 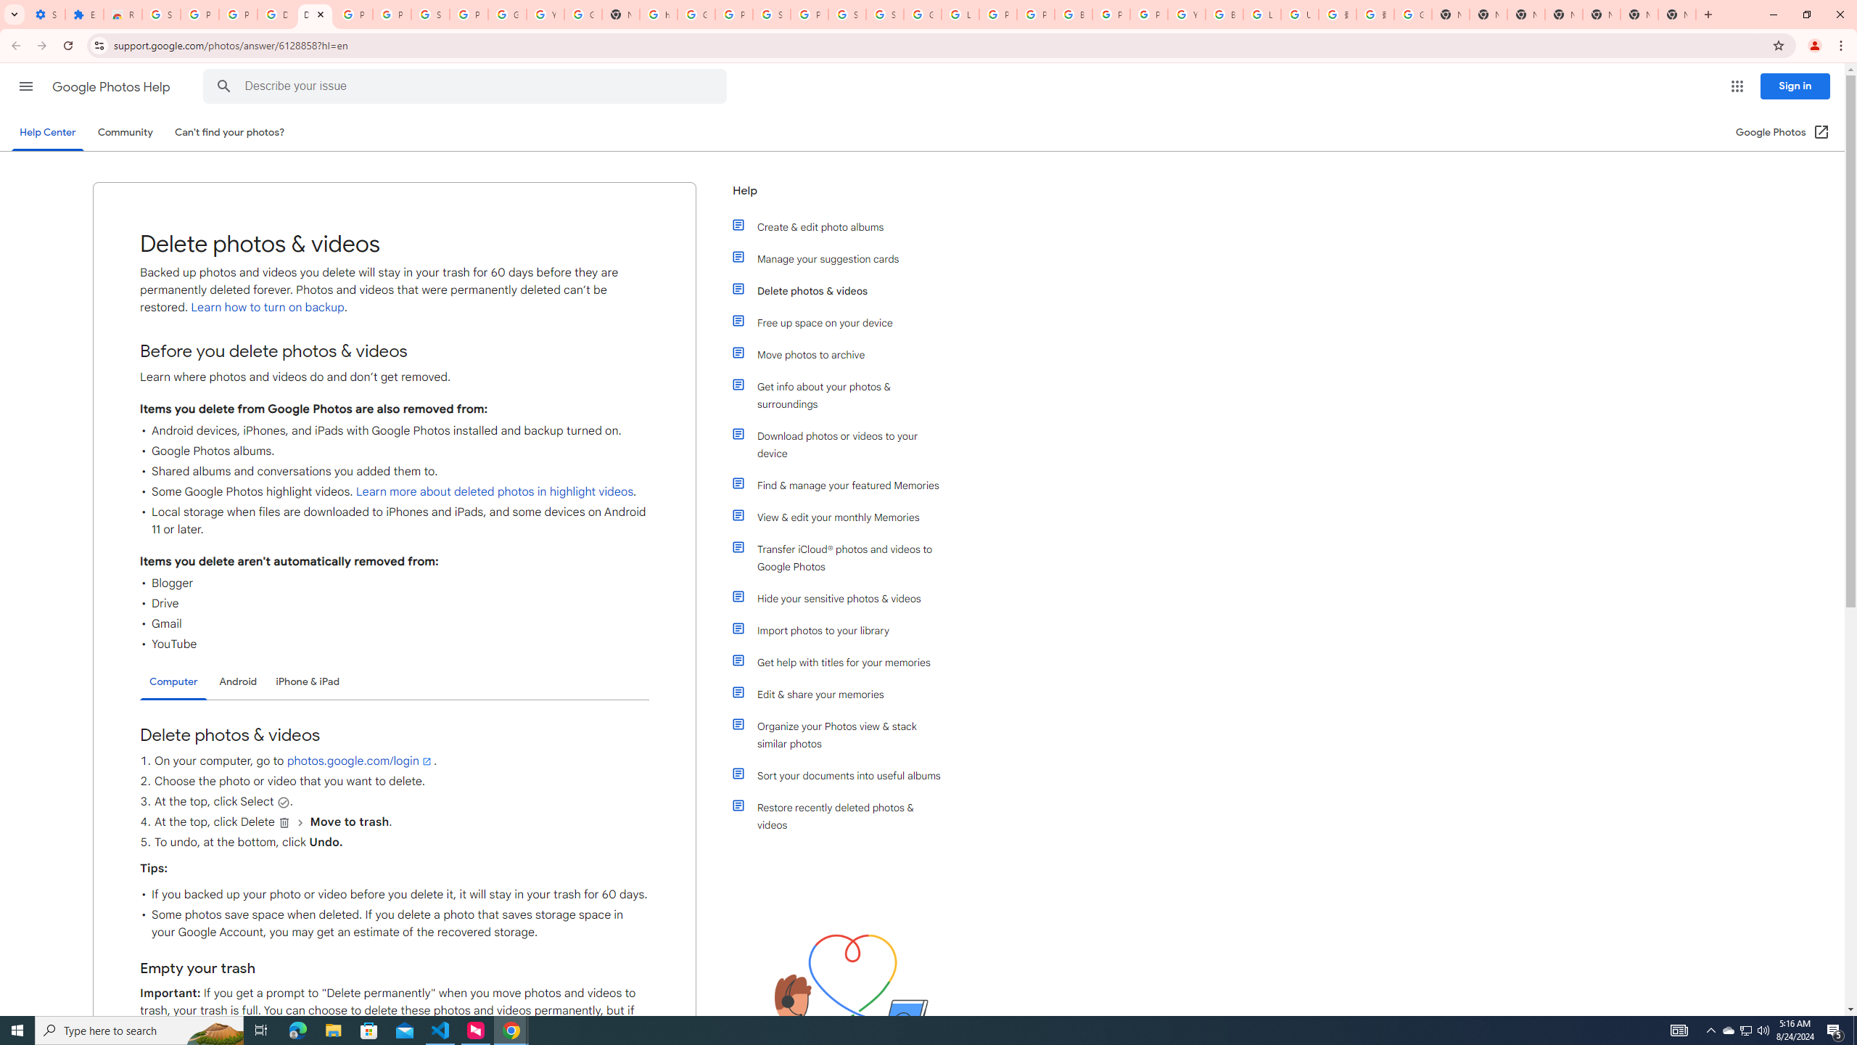 What do you see at coordinates (844, 662) in the screenshot?
I see `Get help with titles for your memories` at bounding box center [844, 662].